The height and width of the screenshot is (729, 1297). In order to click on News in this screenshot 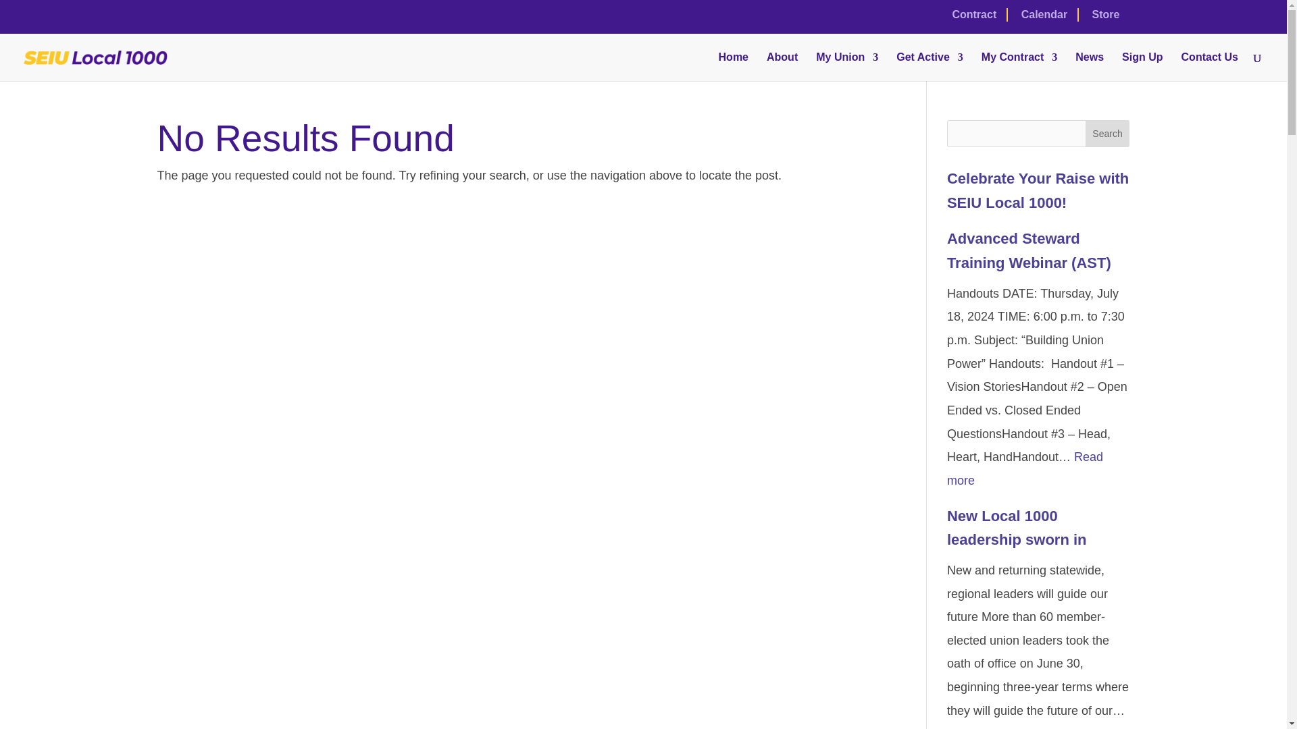, I will do `click(1089, 66)`.